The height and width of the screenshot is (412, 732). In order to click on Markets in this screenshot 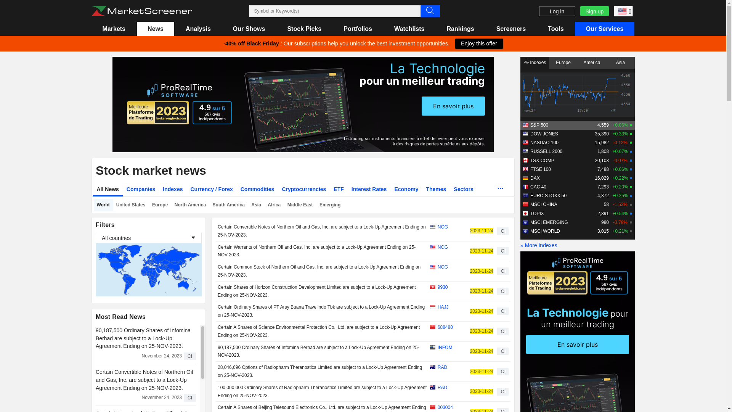, I will do `click(114, 29)`.